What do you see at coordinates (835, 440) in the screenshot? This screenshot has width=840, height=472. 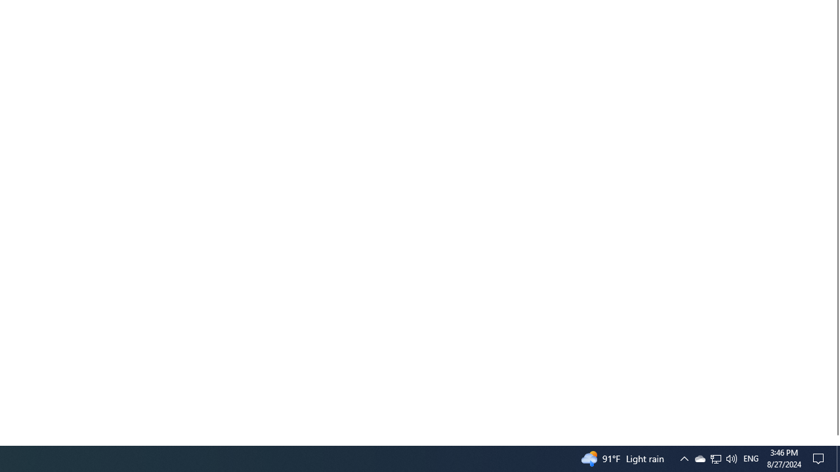 I see `Vertical Small Increase` at bounding box center [835, 440].